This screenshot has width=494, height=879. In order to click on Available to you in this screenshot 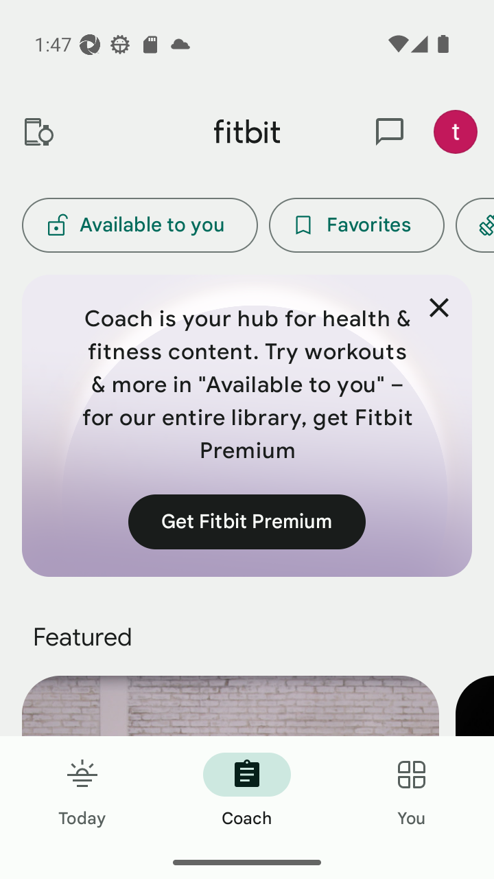, I will do `click(139, 225)`.